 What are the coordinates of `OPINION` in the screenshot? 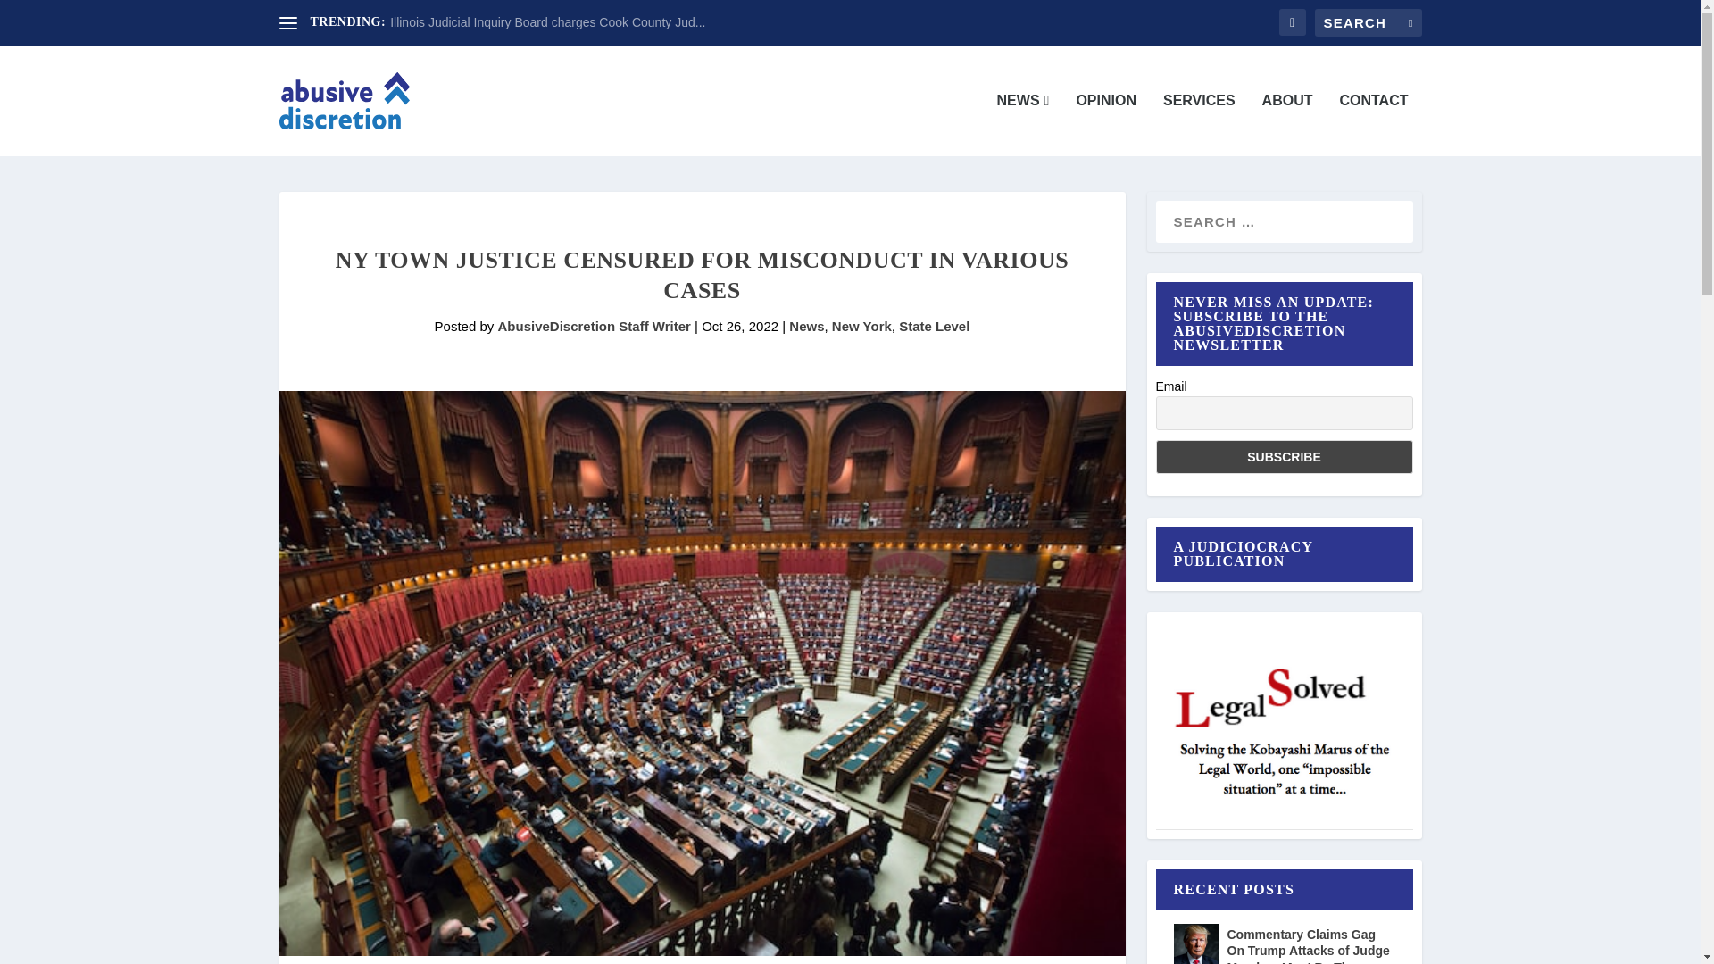 It's located at (1105, 124).